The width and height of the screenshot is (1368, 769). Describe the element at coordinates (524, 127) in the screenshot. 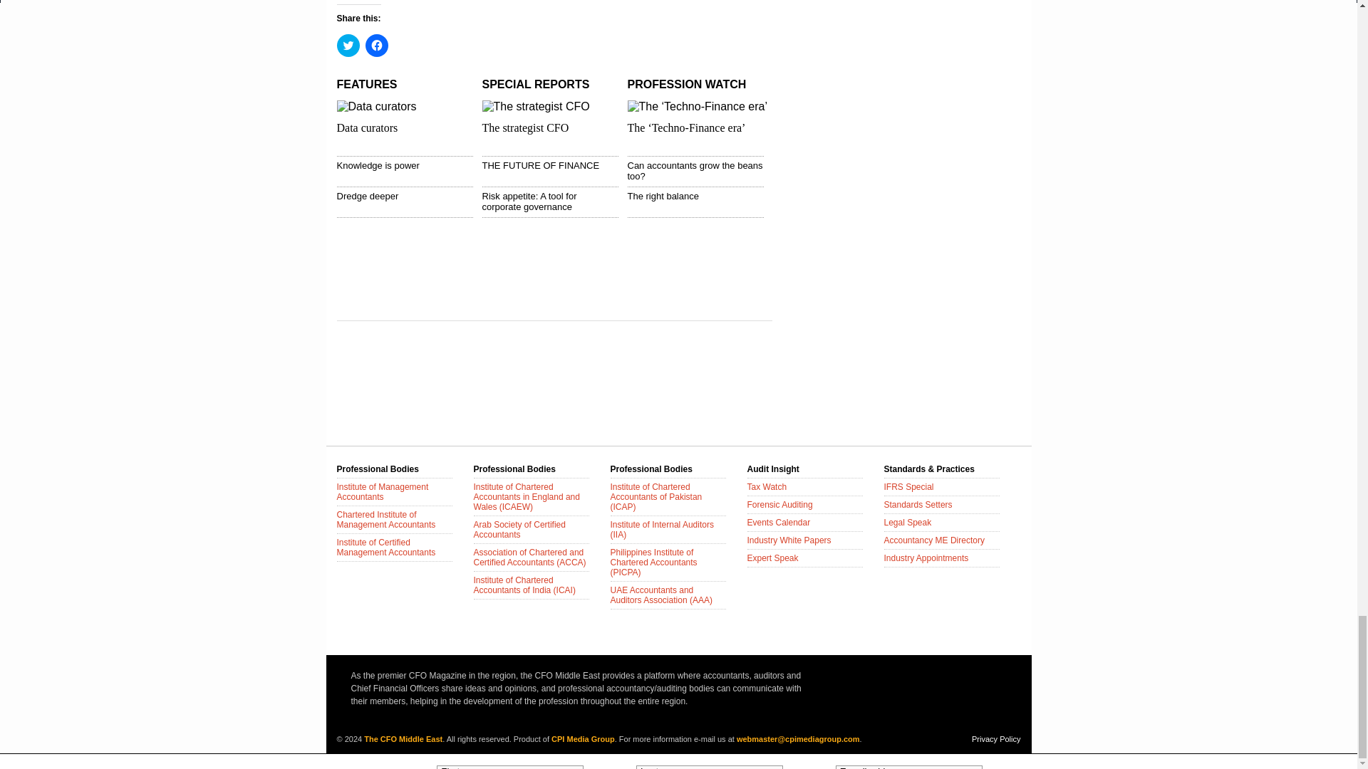

I see `The strategist CFO` at that location.